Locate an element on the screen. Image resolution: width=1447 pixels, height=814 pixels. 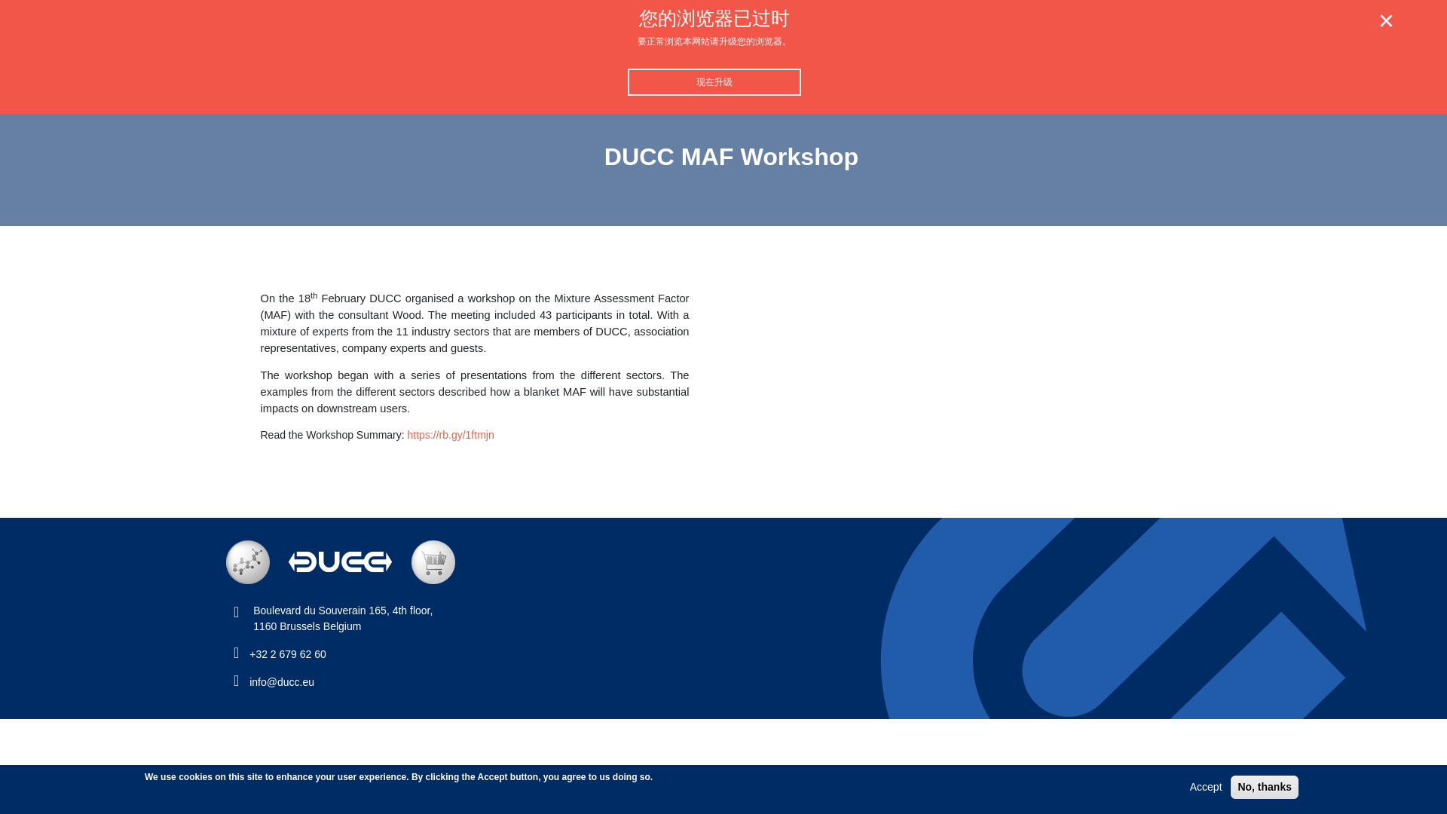
Resources is located at coordinates (920, 54).